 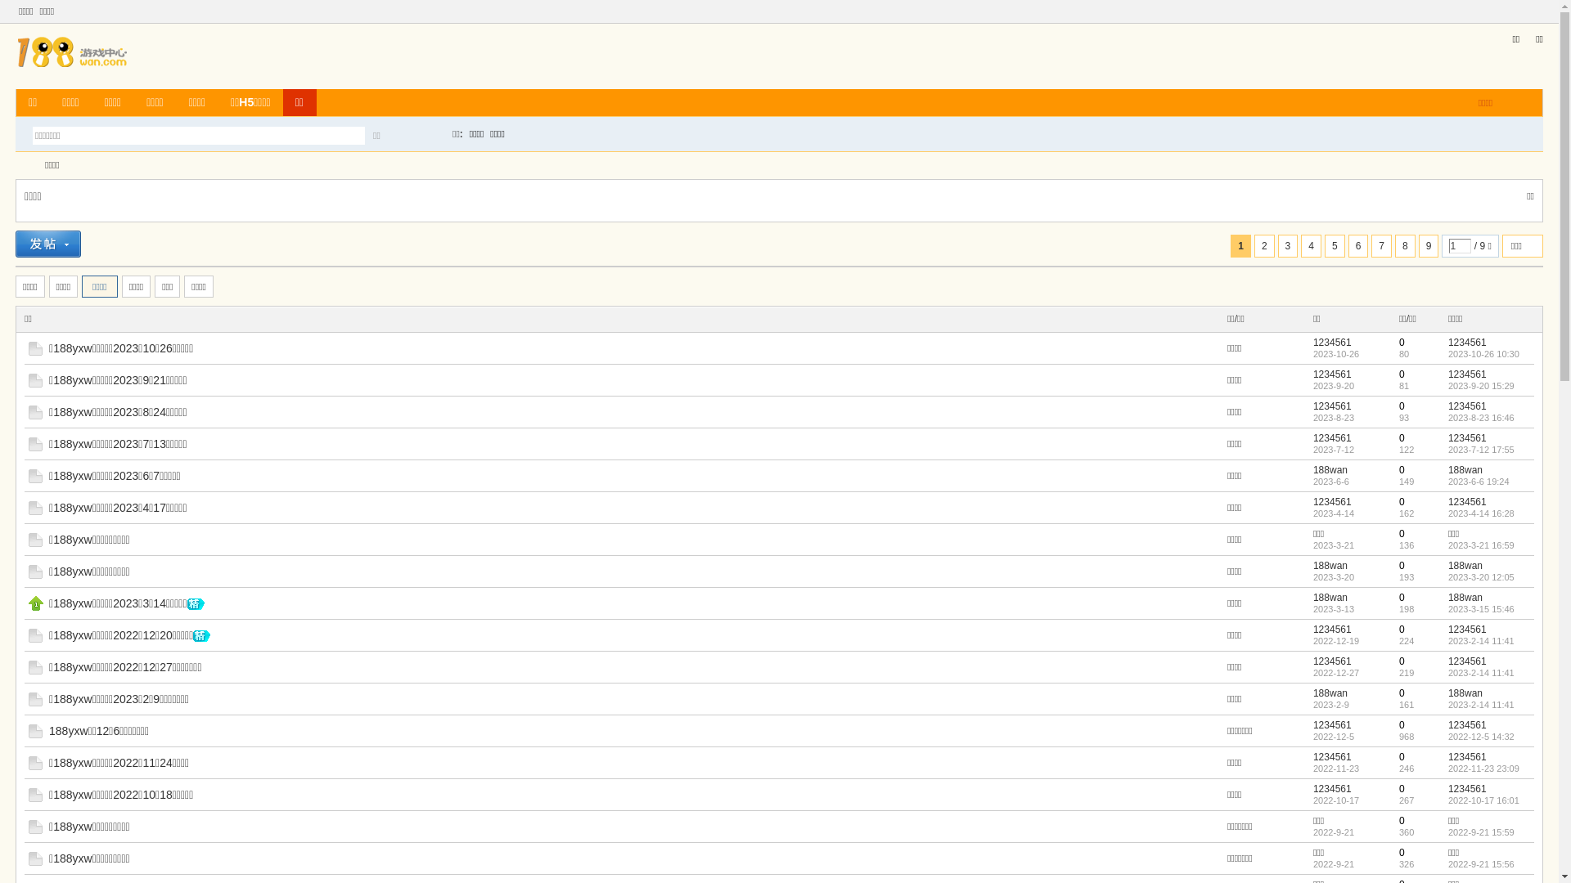 I want to click on 0, so click(x=1402, y=343).